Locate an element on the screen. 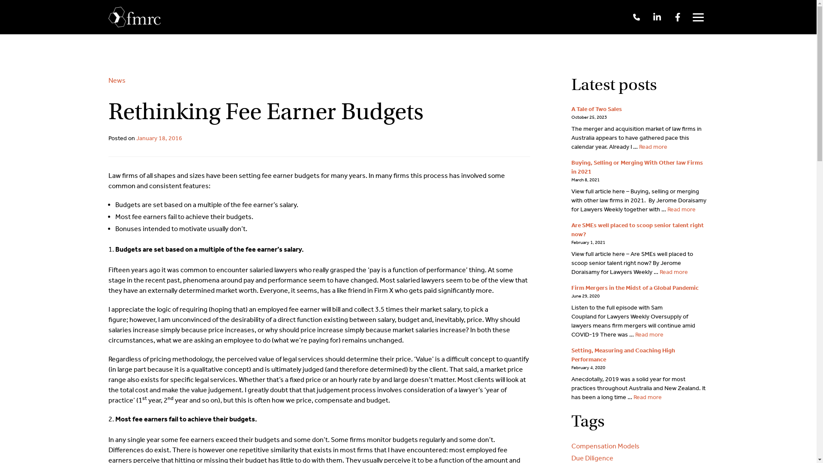 This screenshot has height=463, width=823. Read more is located at coordinates (681, 209).